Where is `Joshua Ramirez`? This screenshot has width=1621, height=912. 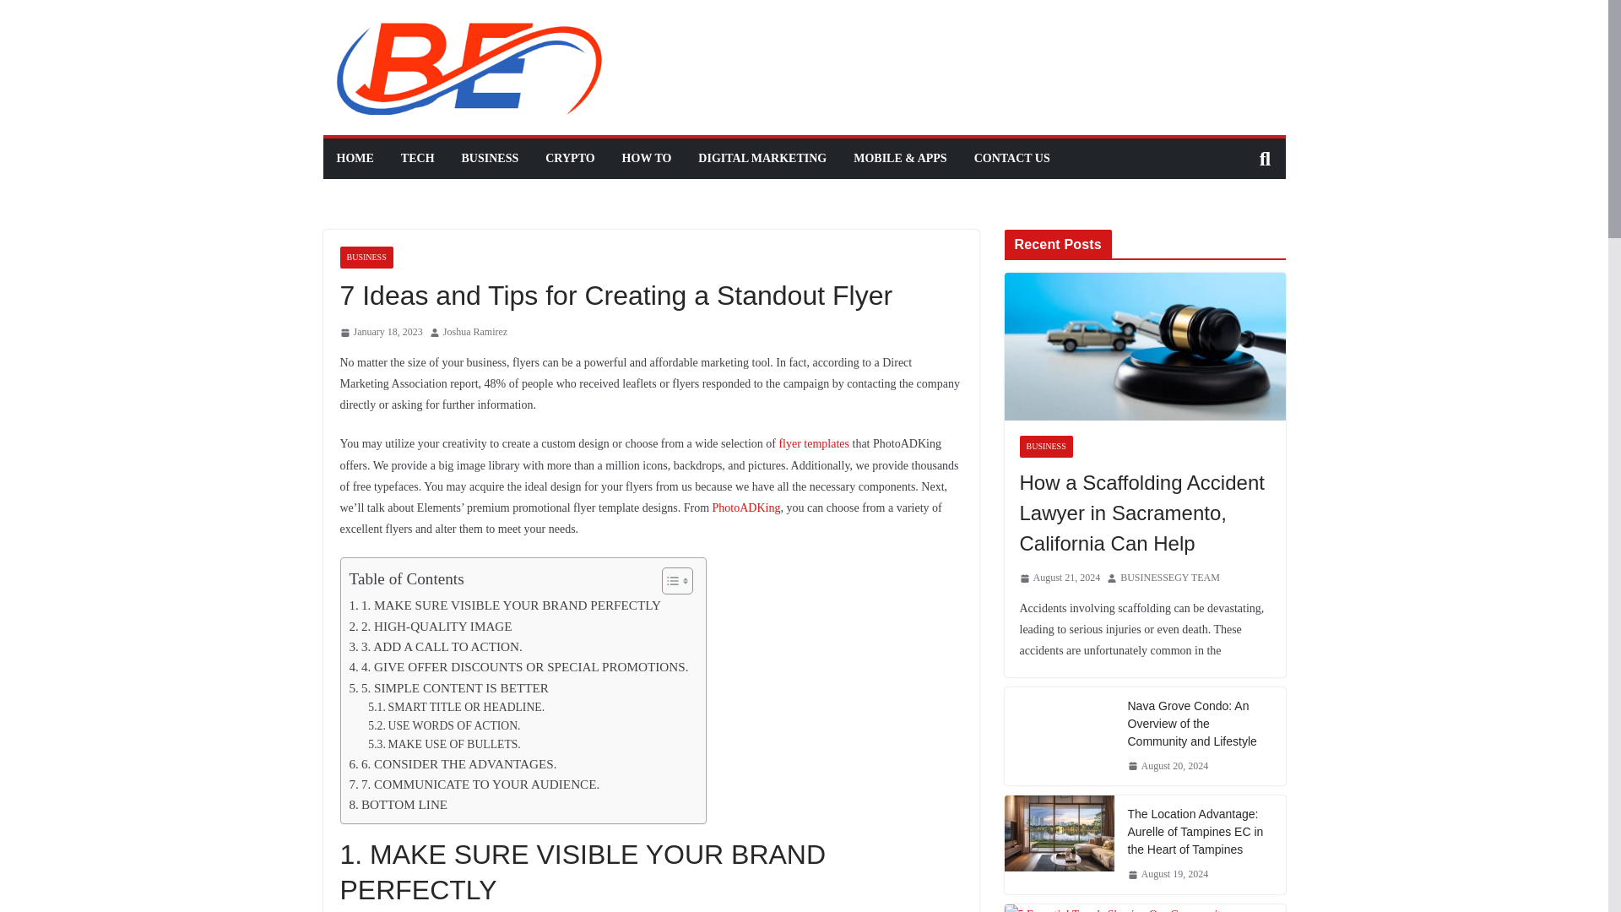
Joshua Ramirez is located at coordinates (474, 333).